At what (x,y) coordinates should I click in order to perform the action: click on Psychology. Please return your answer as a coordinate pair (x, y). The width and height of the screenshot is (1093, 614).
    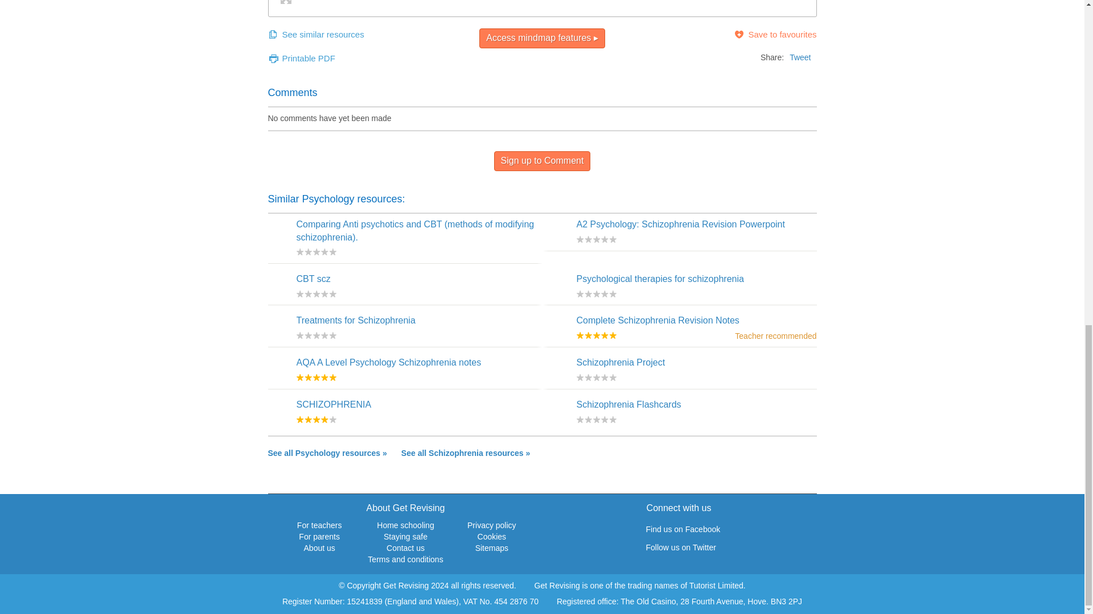
    Looking at the image, I should click on (327, 453).